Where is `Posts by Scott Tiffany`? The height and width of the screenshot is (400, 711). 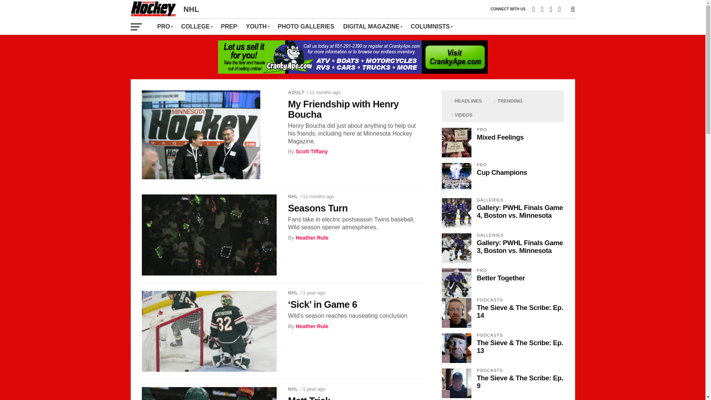
Posts by Scott Tiffany is located at coordinates (312, 151).